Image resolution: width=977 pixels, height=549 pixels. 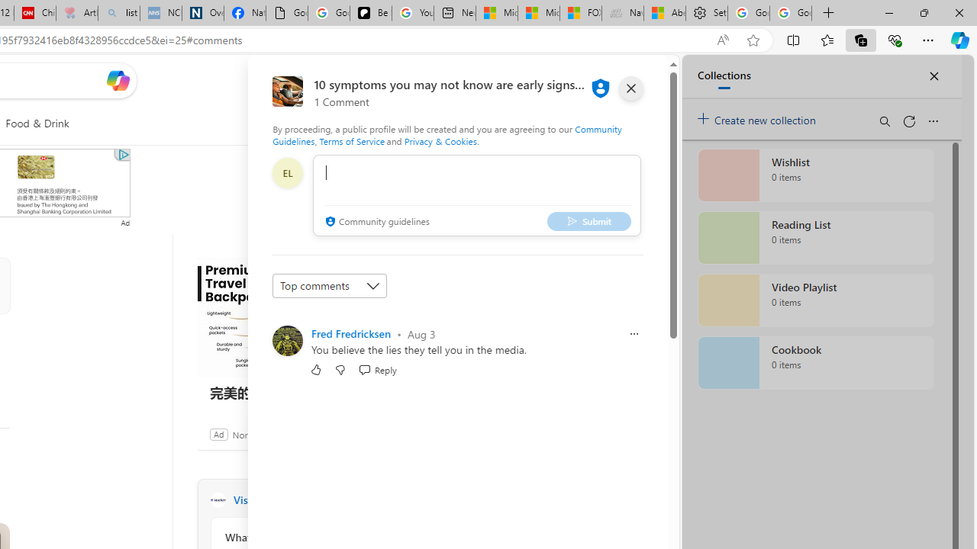 I want to click on Community guidelines, so click(x=376, y=223).